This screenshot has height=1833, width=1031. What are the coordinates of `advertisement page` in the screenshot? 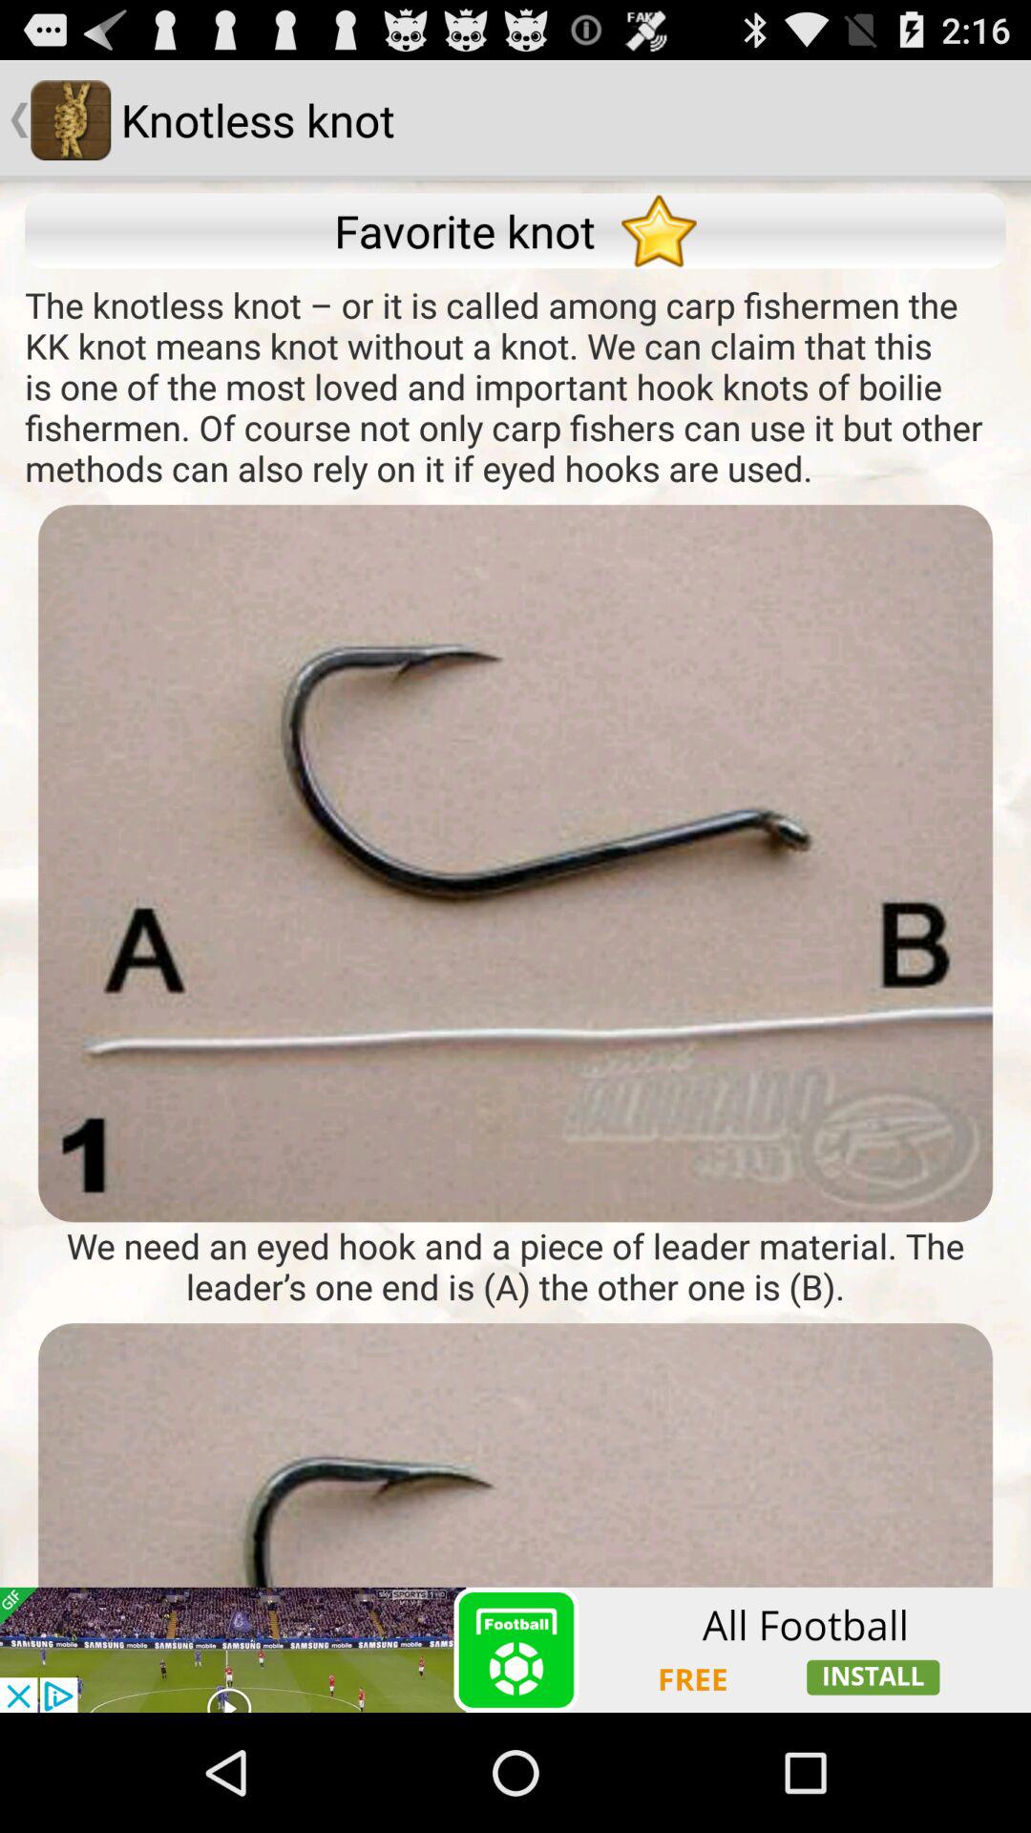 It's located at (515, 1518).